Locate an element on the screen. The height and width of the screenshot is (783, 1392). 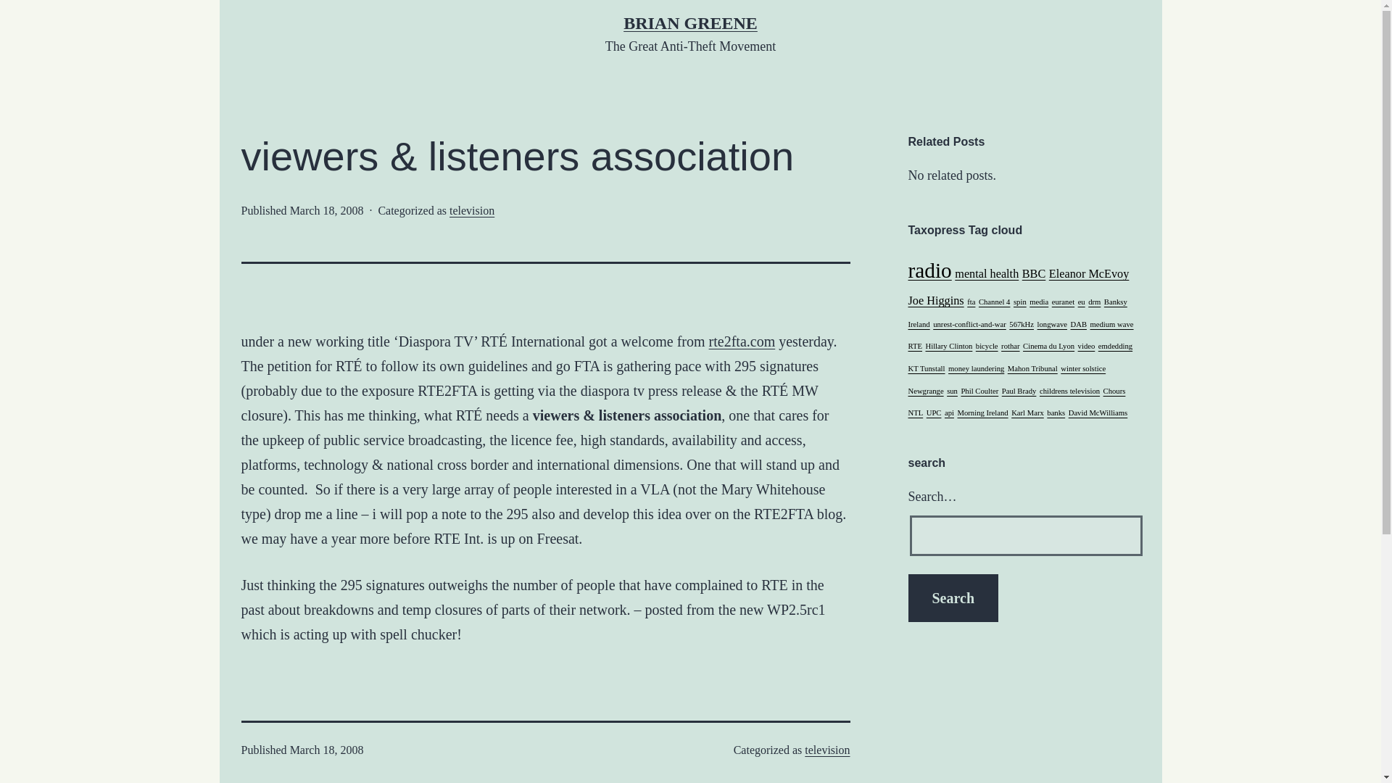
spin is located at coordinates (1019, 302).